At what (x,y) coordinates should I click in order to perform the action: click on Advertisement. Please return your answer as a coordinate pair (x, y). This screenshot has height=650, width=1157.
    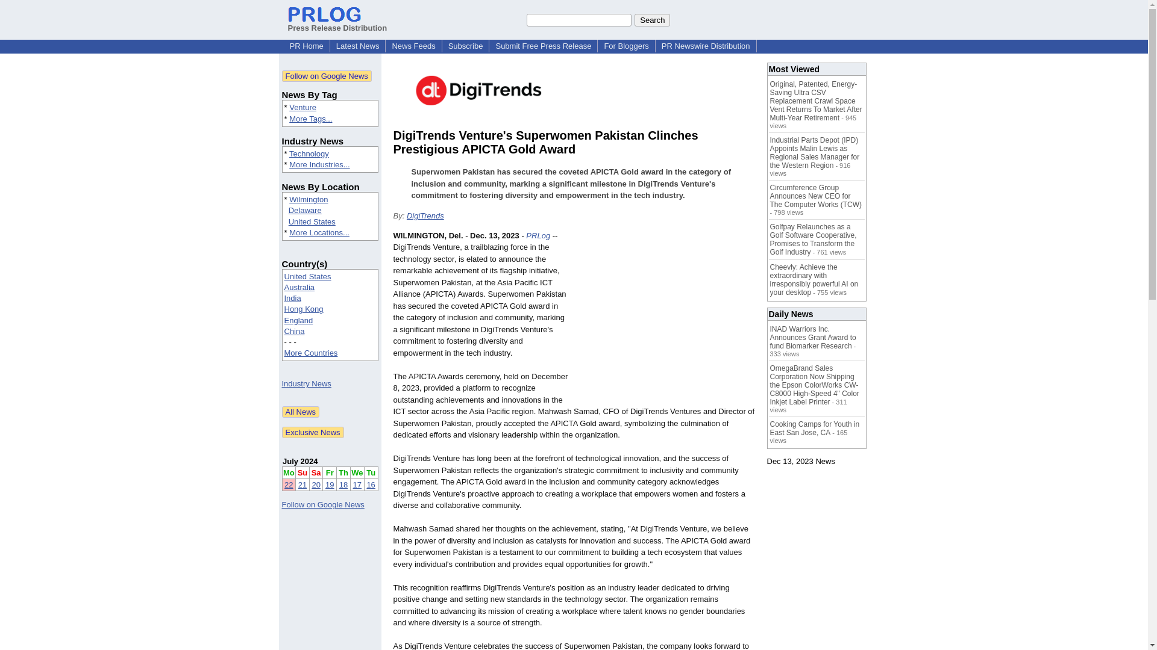
    Looking at the image, I should click on (664, 318).